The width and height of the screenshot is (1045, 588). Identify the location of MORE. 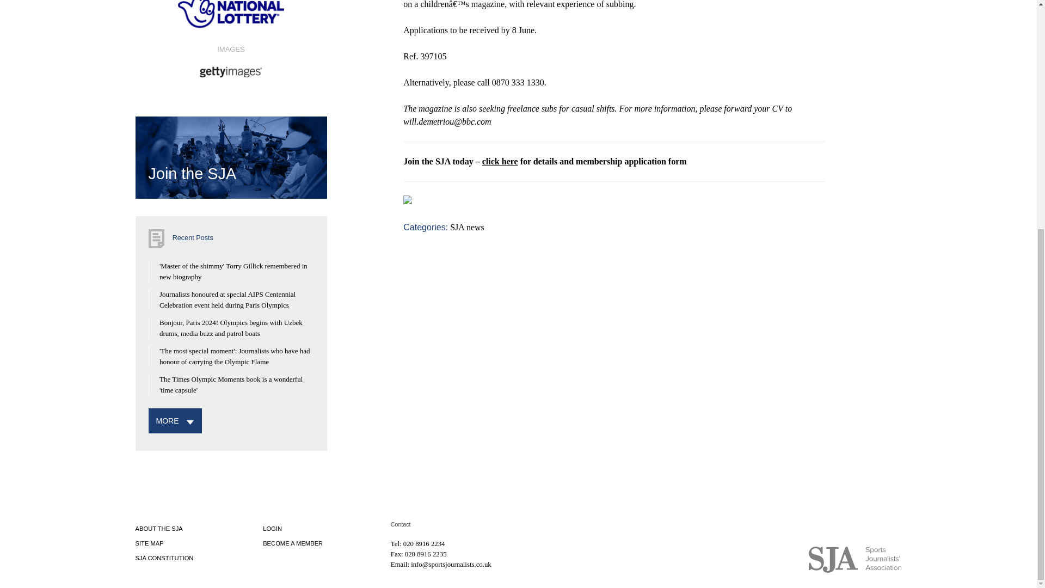
(167, 420).